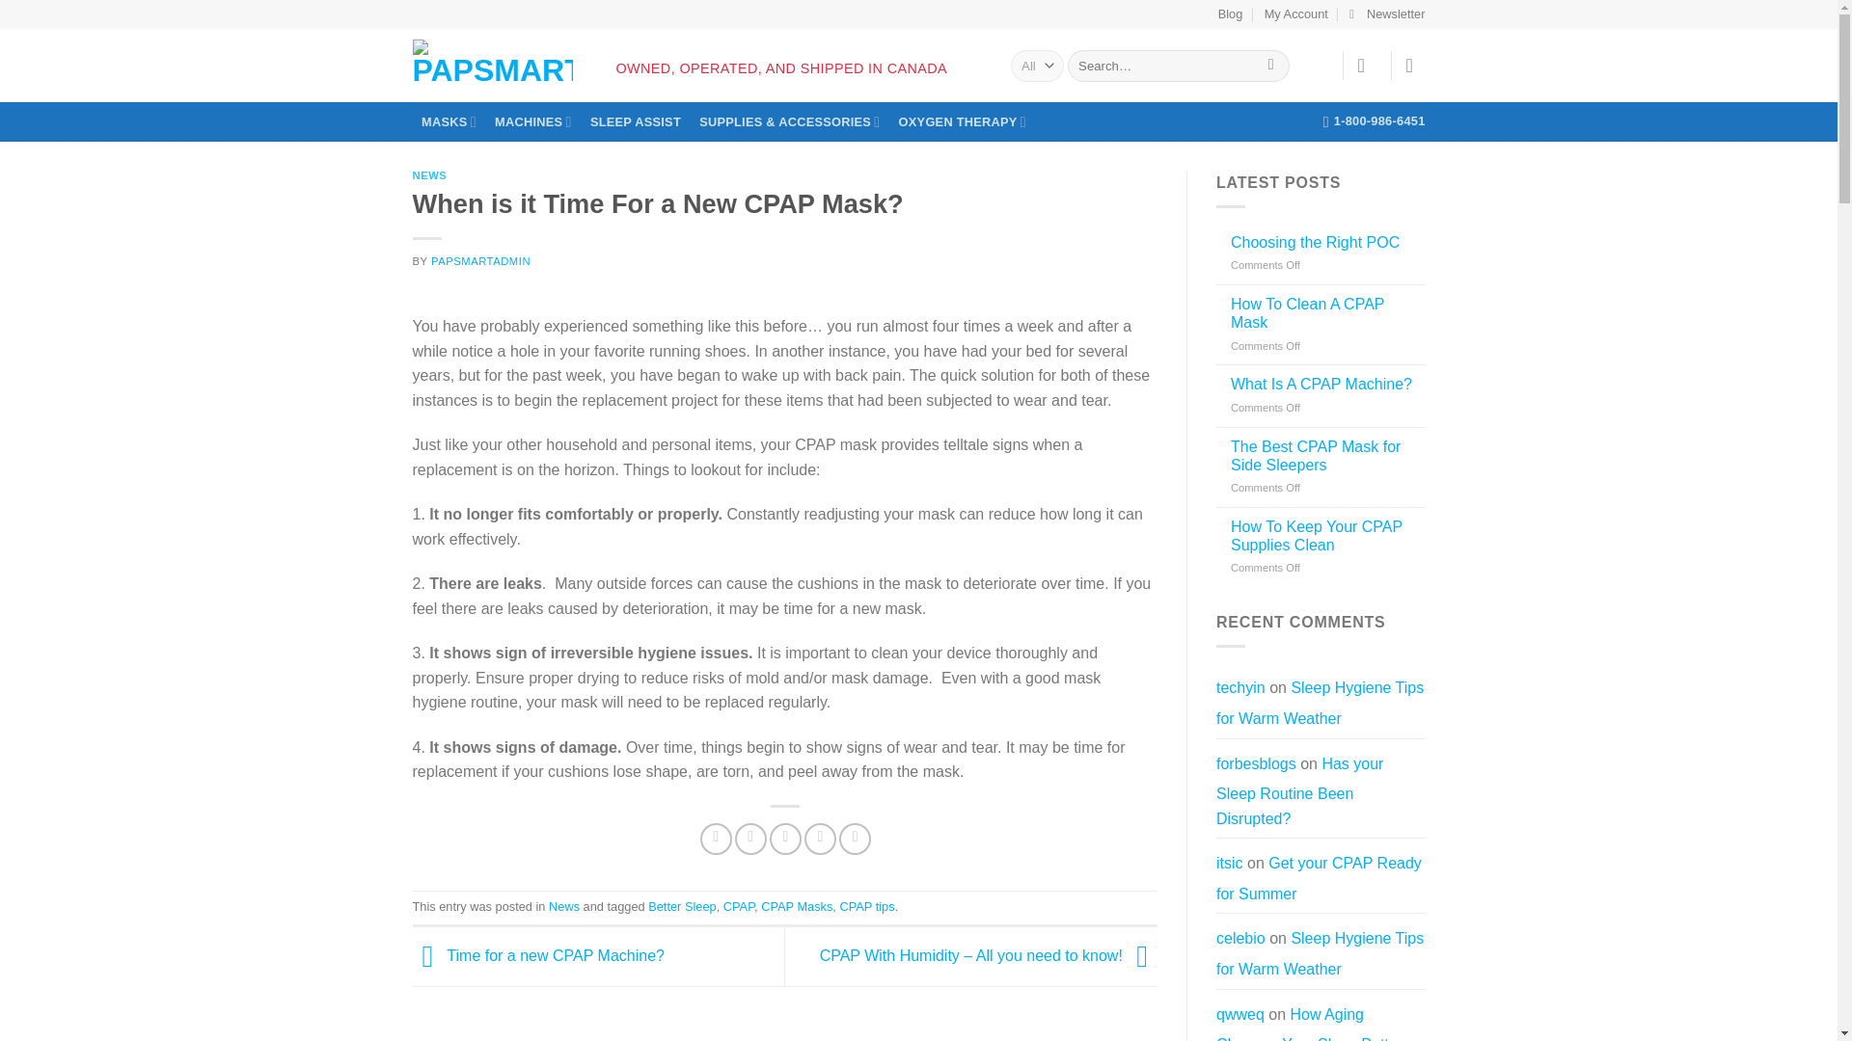 This screenshot has width=1852, height=1041. I want to click on Sign up for Newsletter, so click(1387, 14).